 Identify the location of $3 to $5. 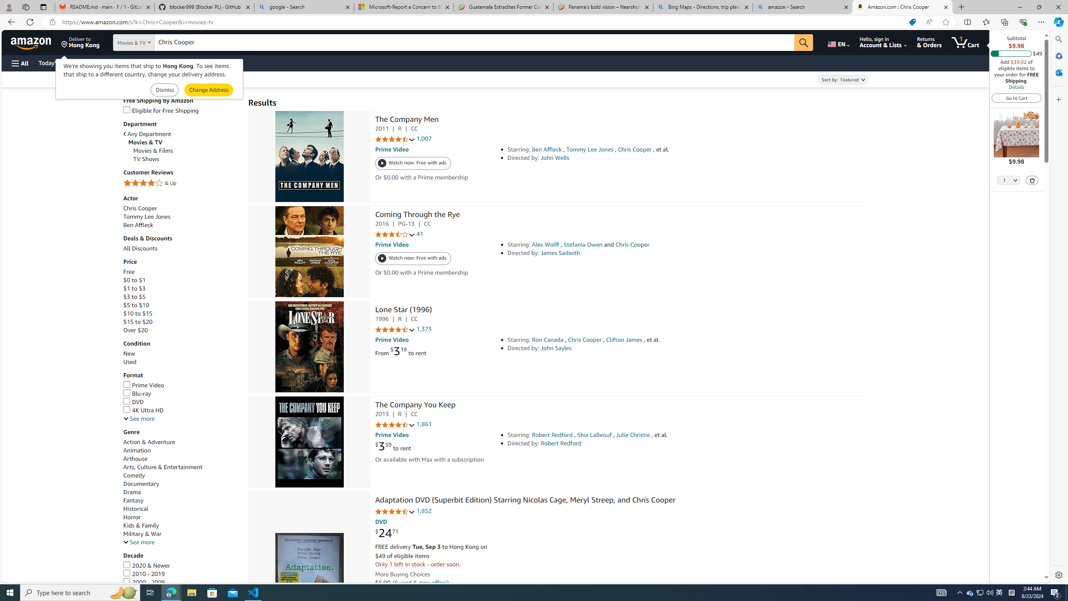
(134, 297).